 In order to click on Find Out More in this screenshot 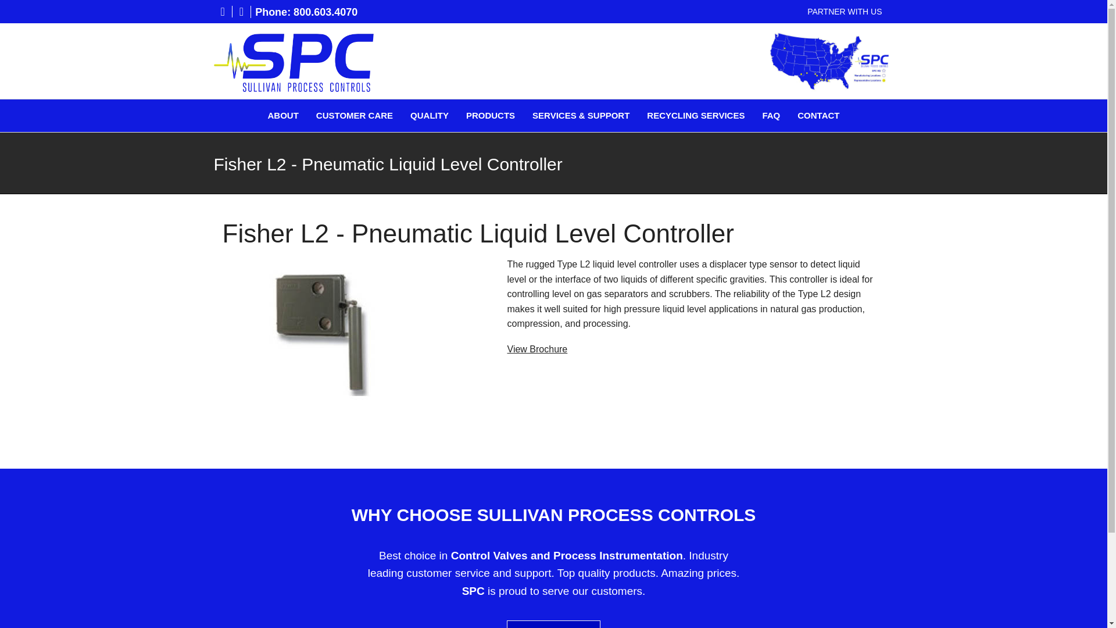, I will do `click(553, 625)`.